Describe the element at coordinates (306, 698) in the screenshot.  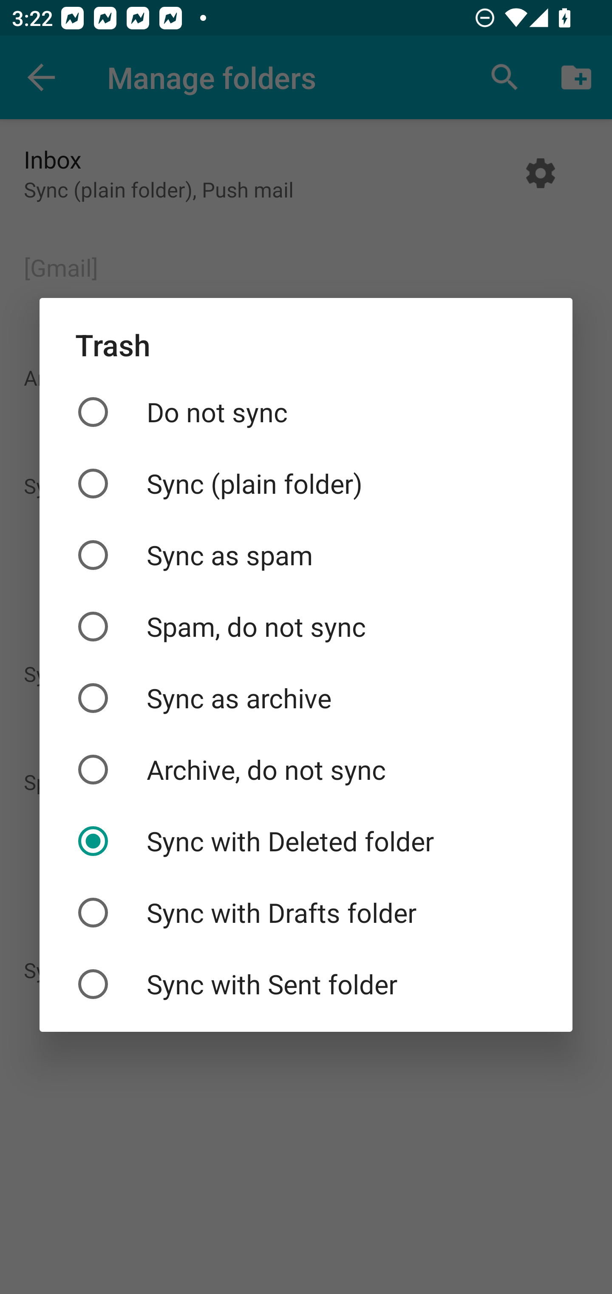
I see `Sync as archive` at that location.